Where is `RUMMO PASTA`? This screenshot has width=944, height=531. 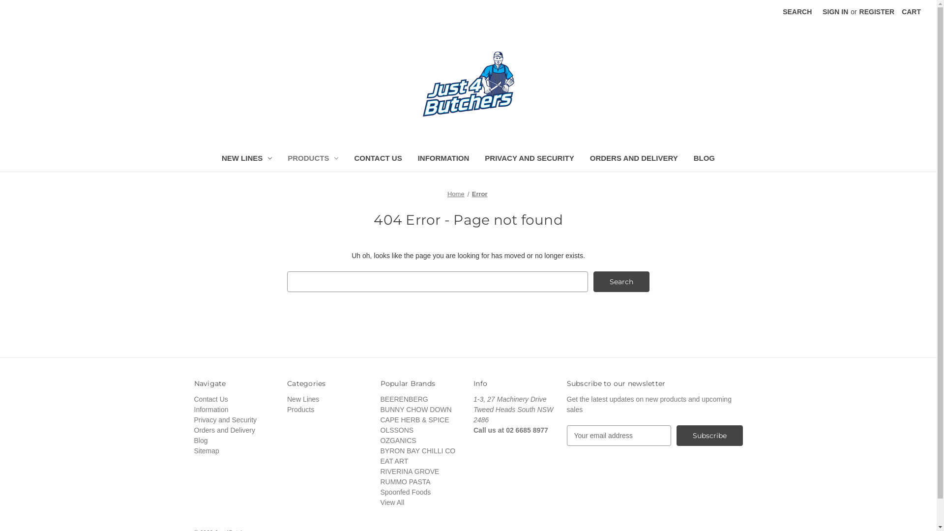 RUMMO PASTA is located at coordinates (406, 482).